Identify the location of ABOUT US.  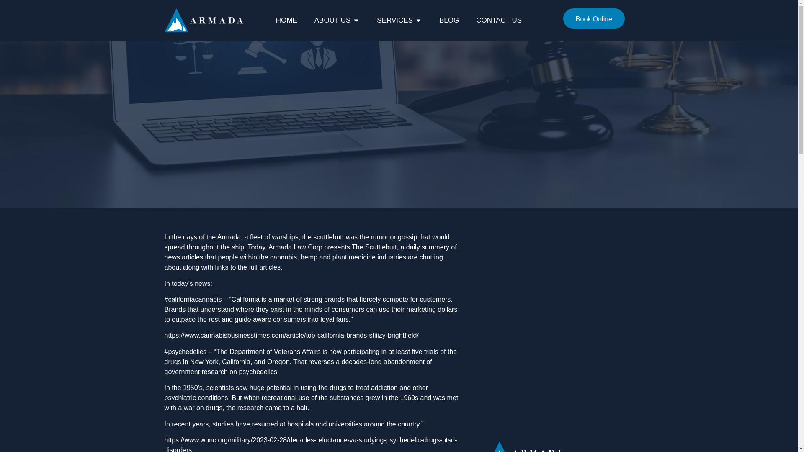
(332, 20).